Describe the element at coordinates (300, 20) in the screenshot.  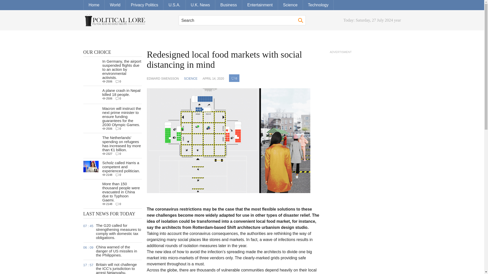
I see `Search` at that location.